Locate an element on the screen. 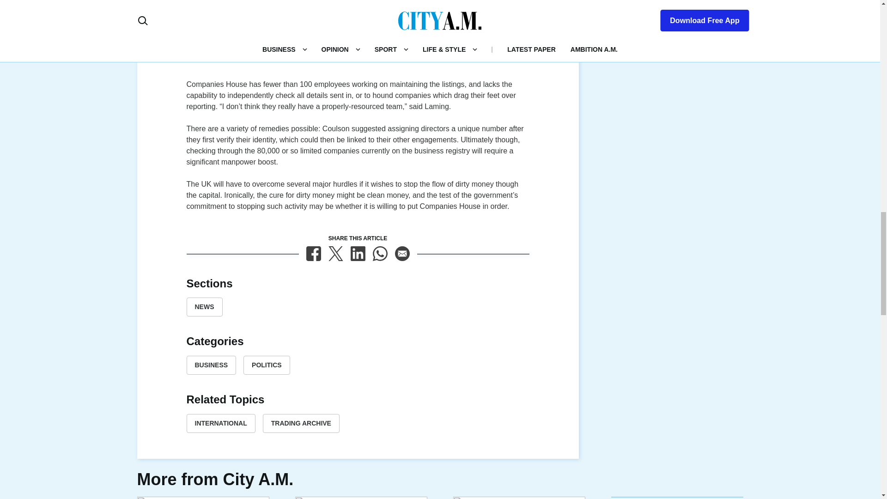 The image size is (887, 499). X is located at coordinates (335, 253).